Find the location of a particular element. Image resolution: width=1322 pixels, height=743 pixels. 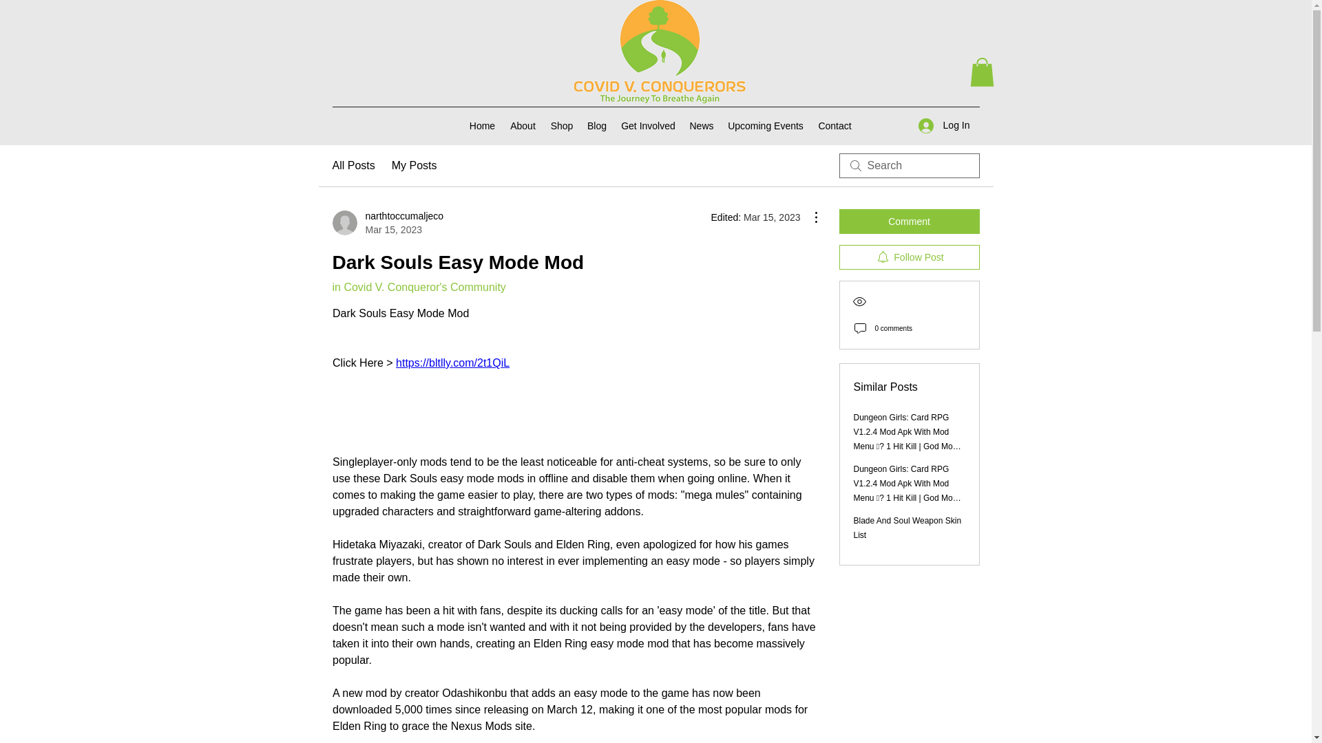

My Posts is located at coordinates (415, 165).